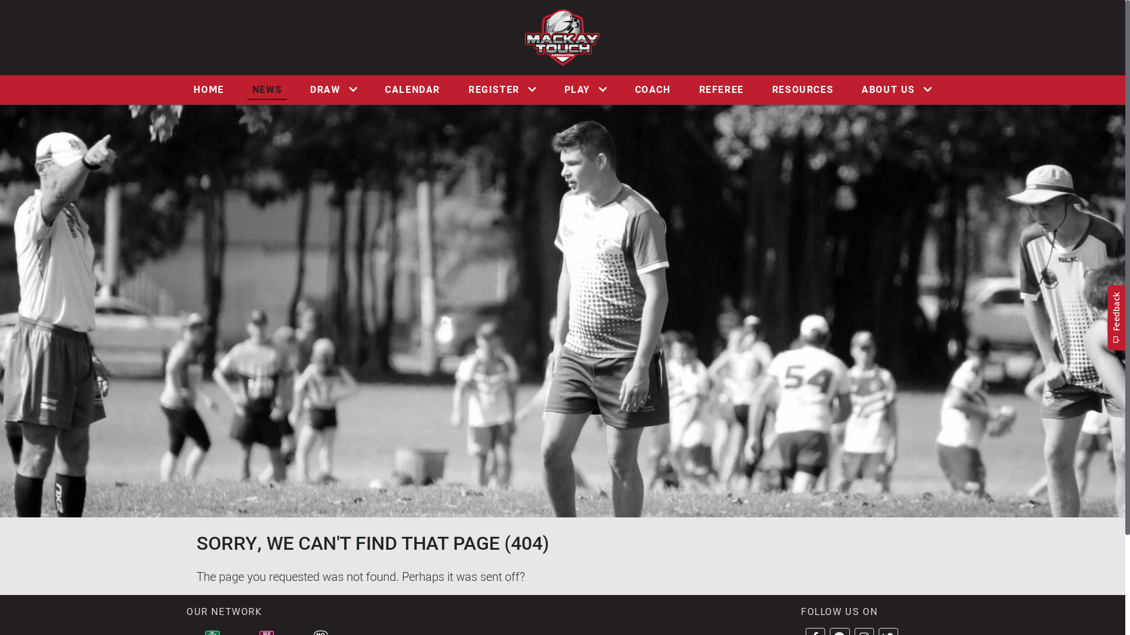  Describe the element at coordinates (896, 90) in the screenshot. I see `ABOUT US` at that location.